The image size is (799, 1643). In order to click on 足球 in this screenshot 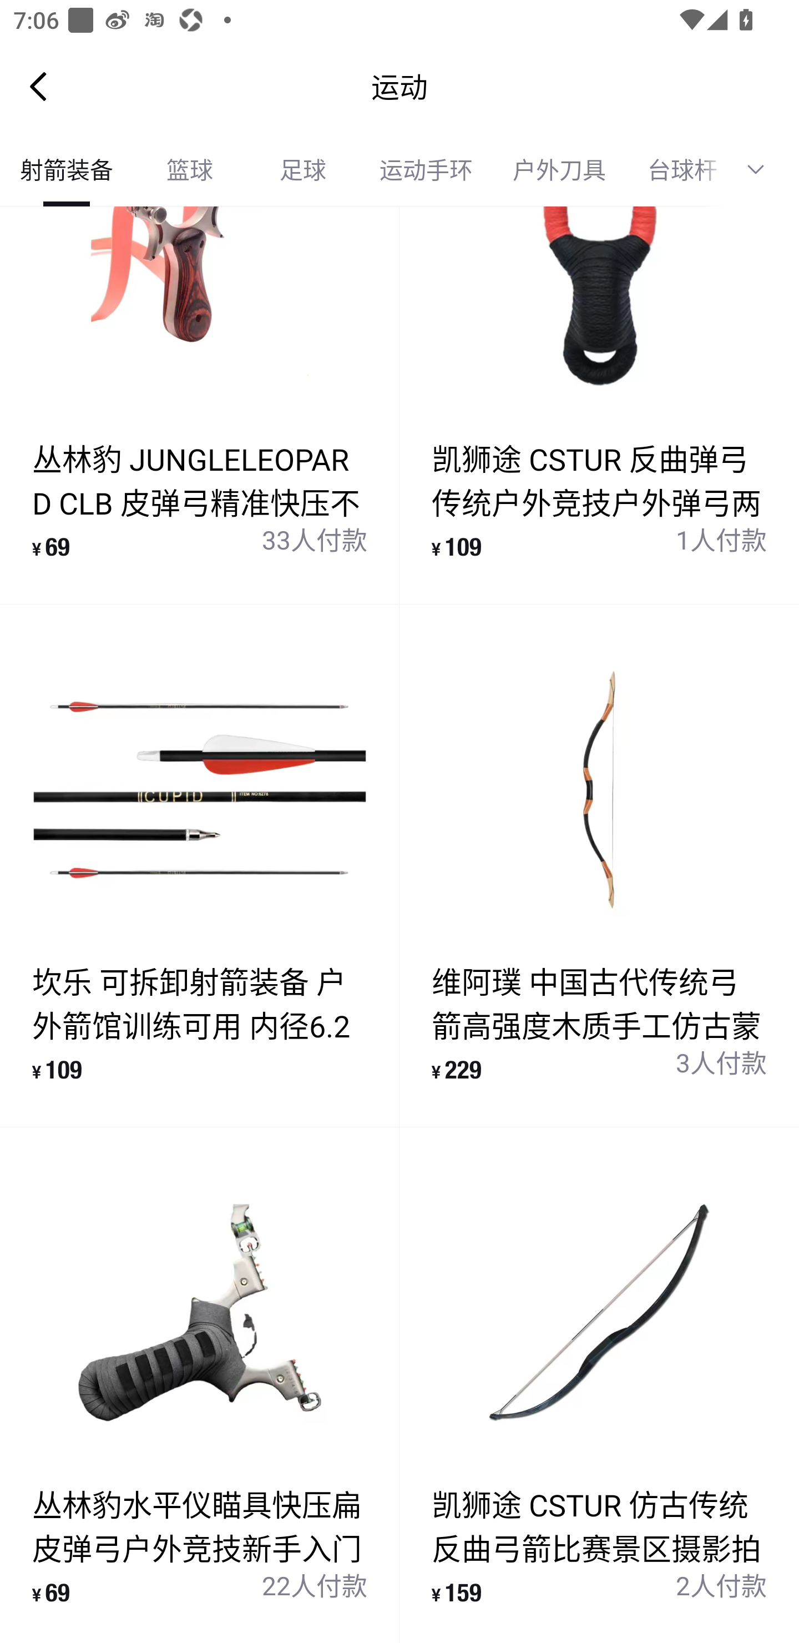, I will do `click(303, 170)`.